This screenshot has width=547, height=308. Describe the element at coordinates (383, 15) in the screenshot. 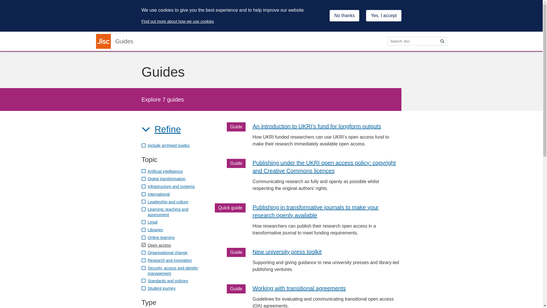

I see `Yes, I accept` at that location.